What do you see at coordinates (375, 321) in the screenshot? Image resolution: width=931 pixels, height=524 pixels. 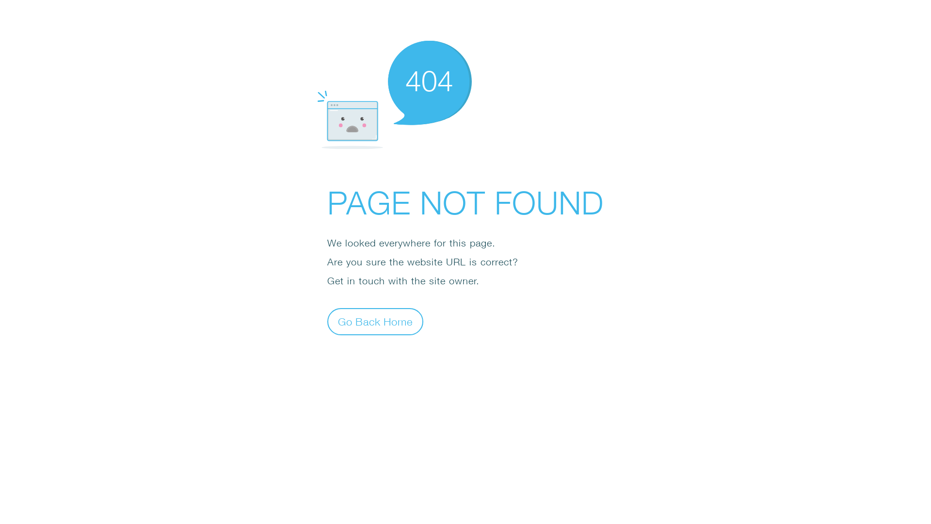 I see `Go Back Home` at bounding box center [375, 321].